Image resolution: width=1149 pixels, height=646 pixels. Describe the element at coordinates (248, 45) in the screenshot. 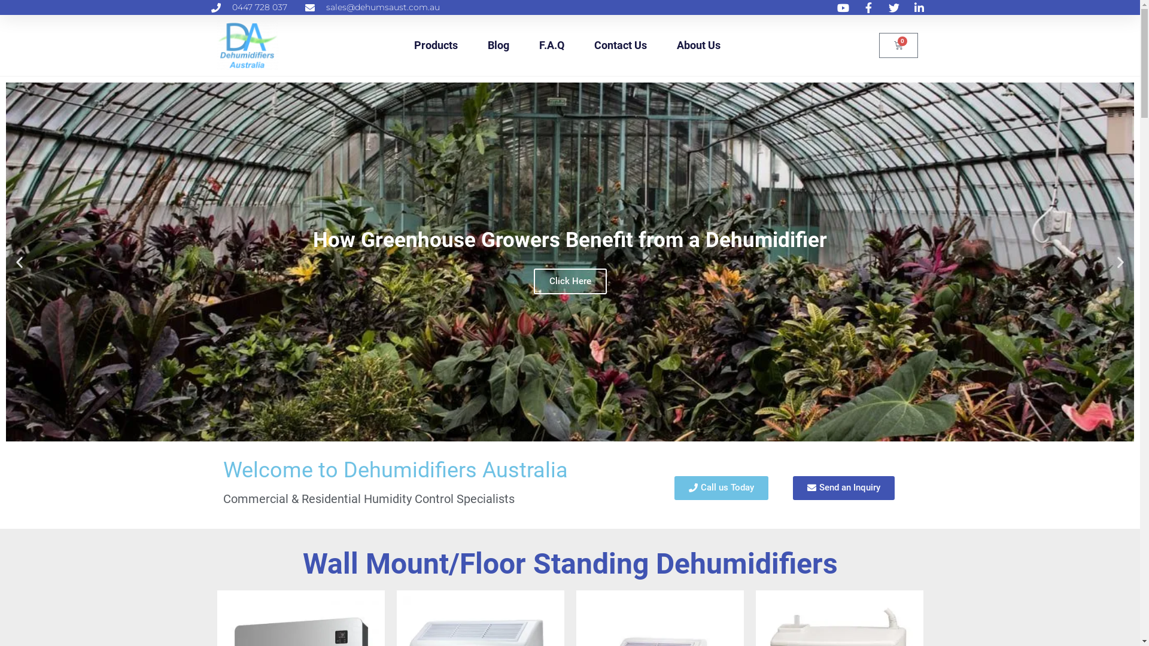

I see `logo v3` at that location.